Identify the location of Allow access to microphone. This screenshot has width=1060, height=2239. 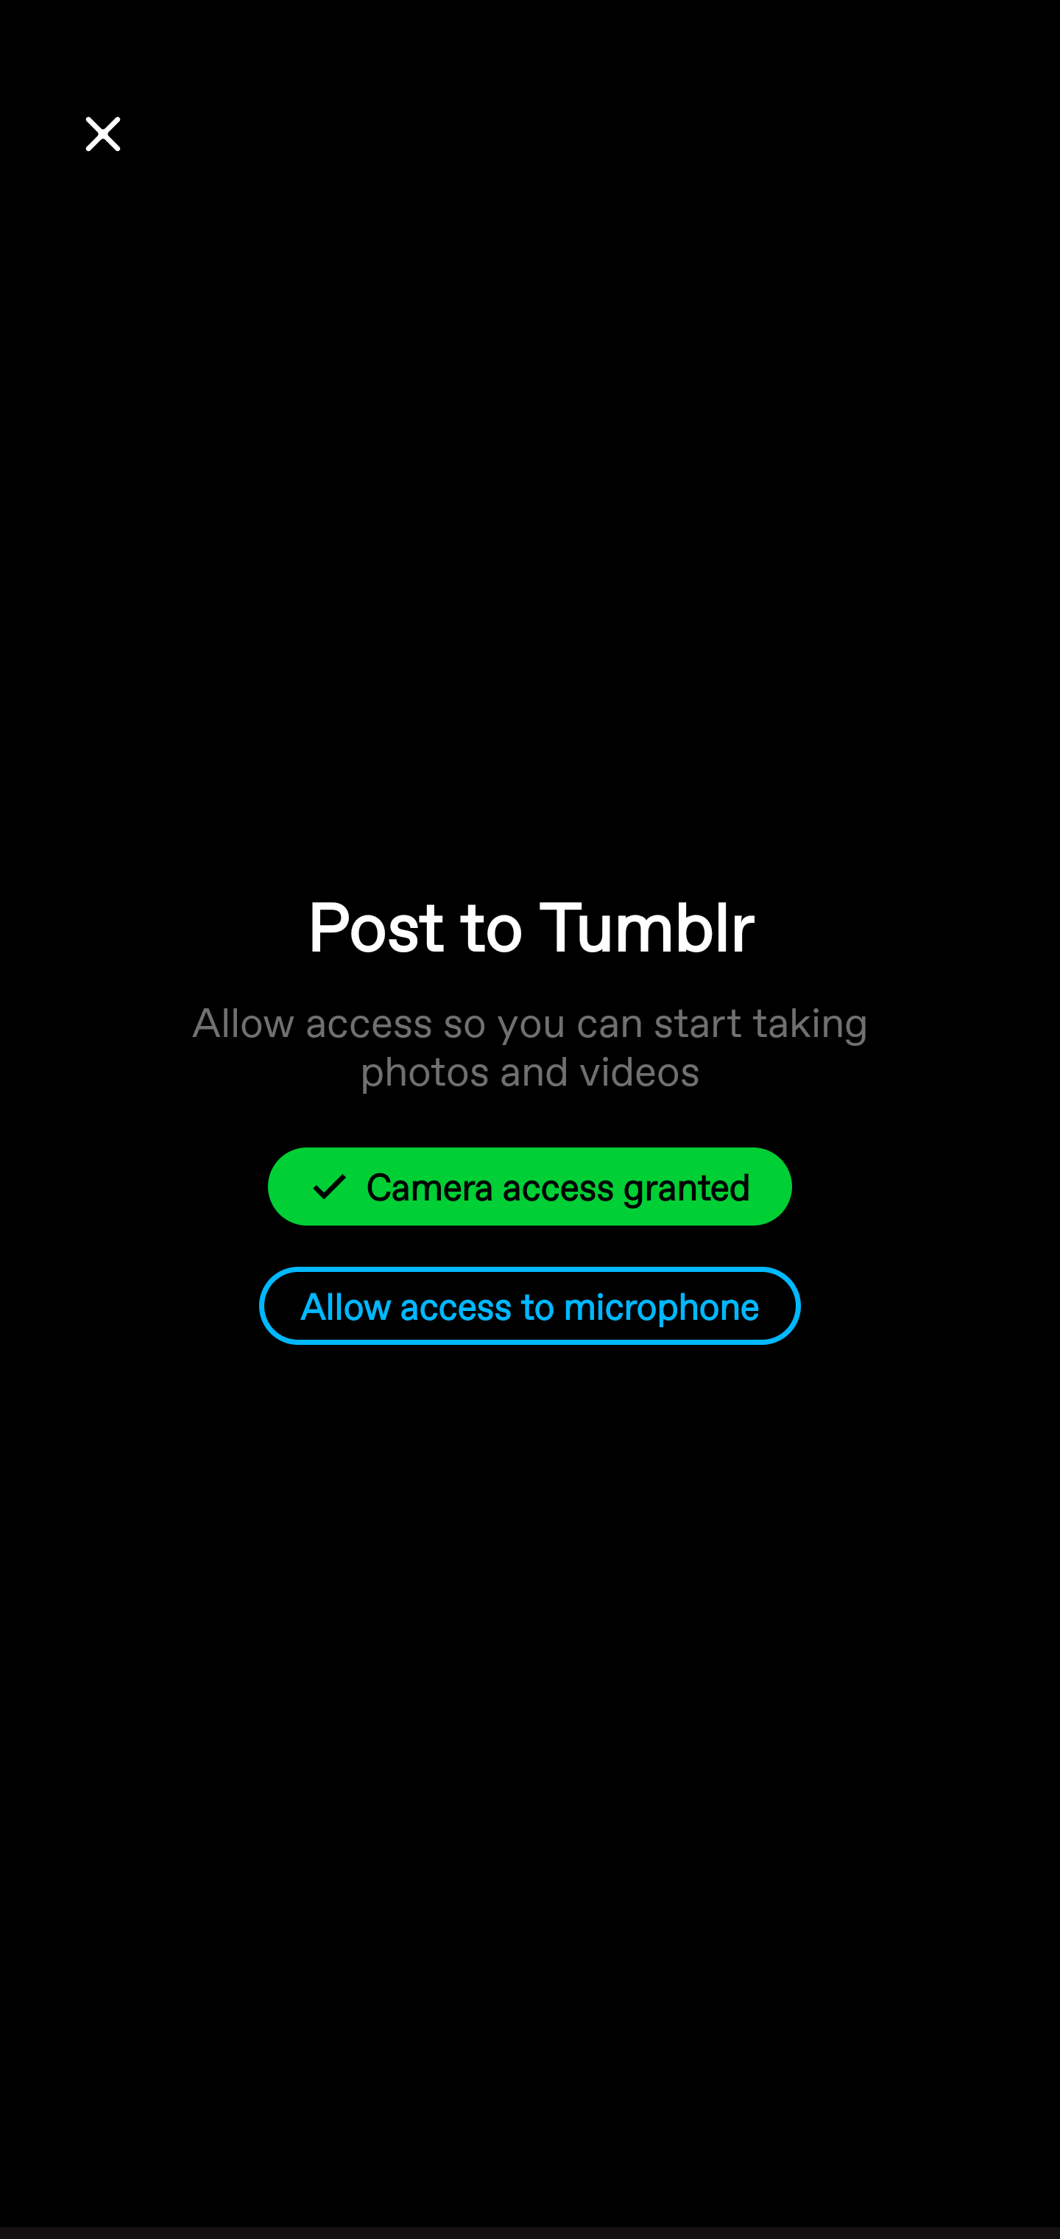
(530, 1307).